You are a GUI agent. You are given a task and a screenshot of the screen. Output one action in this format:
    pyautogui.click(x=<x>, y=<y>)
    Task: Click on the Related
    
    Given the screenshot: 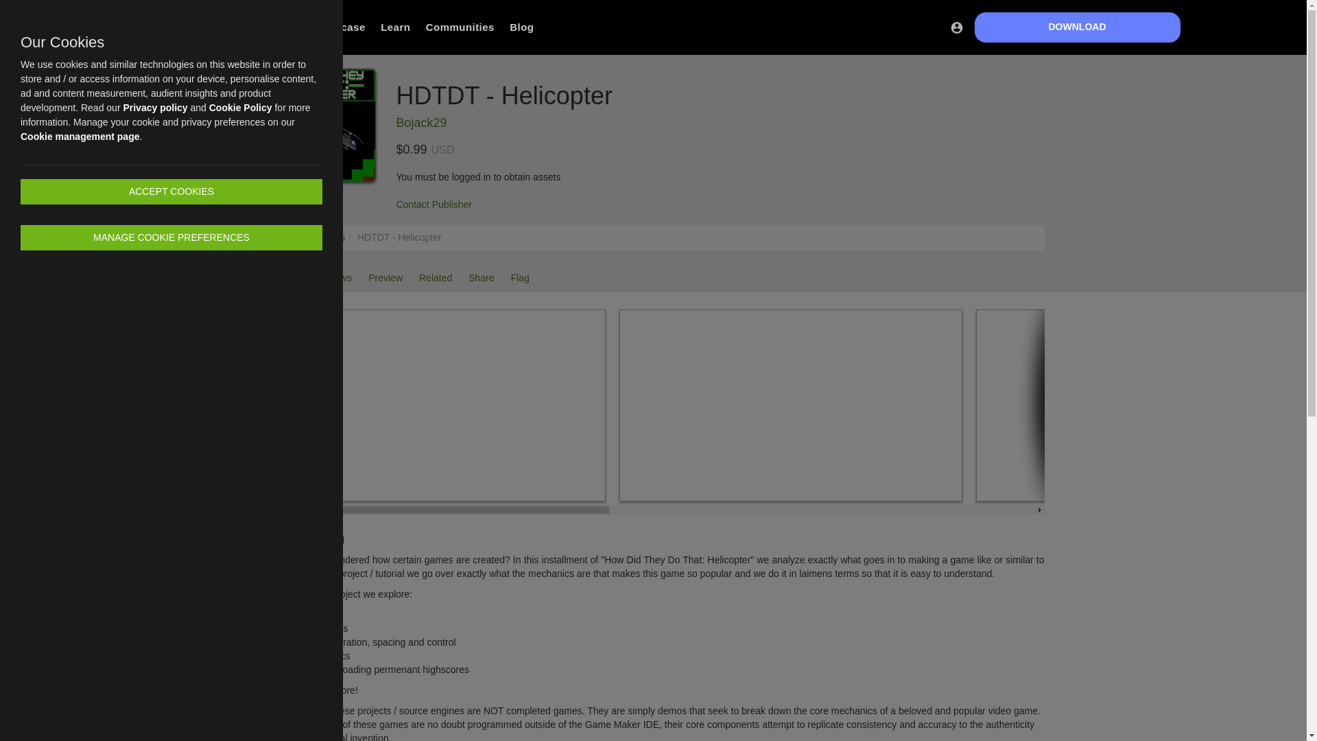 What is the action you would take?
    pyautogui.click(x=435, y=278)
    